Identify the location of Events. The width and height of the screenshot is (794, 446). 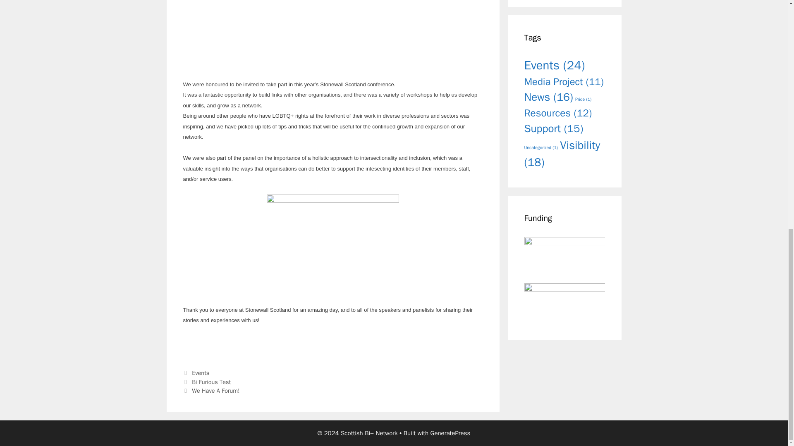
(201, 372).